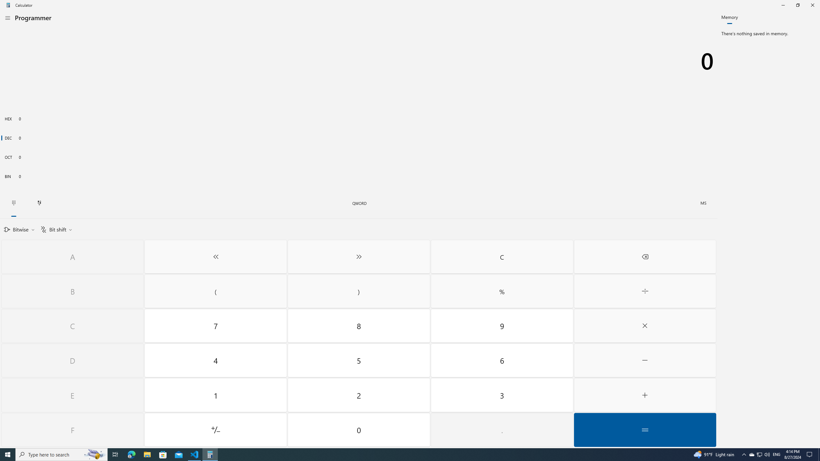  I want to click on Backspace, so click(645, 257).